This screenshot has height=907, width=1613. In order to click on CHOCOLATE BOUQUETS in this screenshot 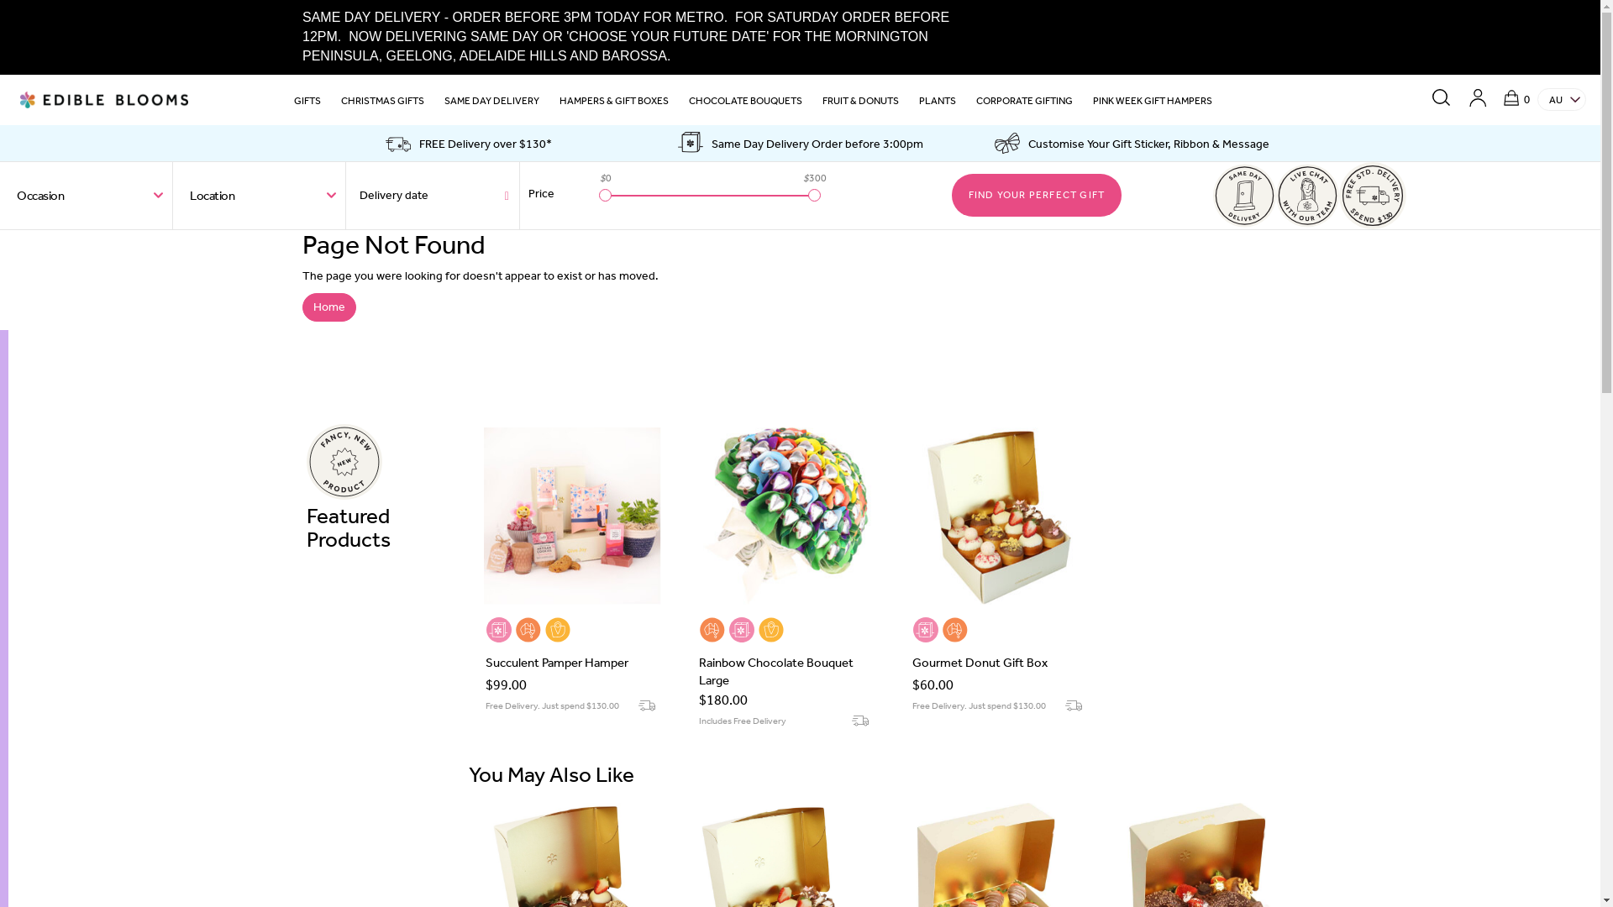, I will do `click(746, 104)`.